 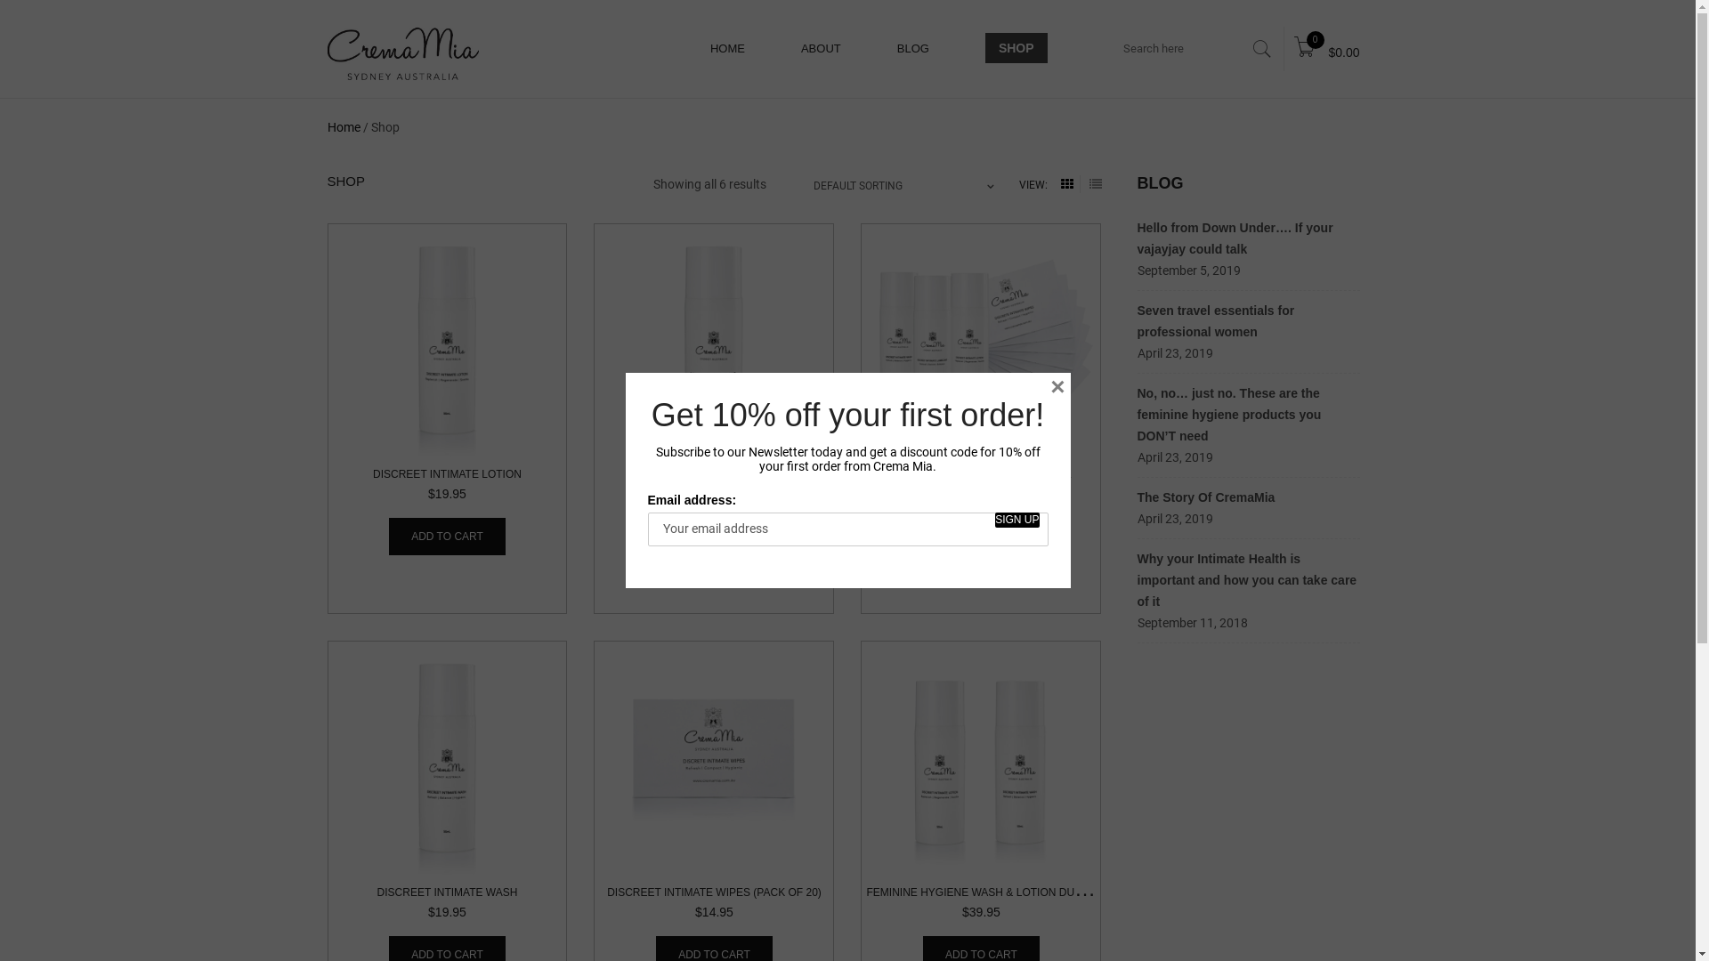 I want to click on SHOP, so click(x=1016, y=48).